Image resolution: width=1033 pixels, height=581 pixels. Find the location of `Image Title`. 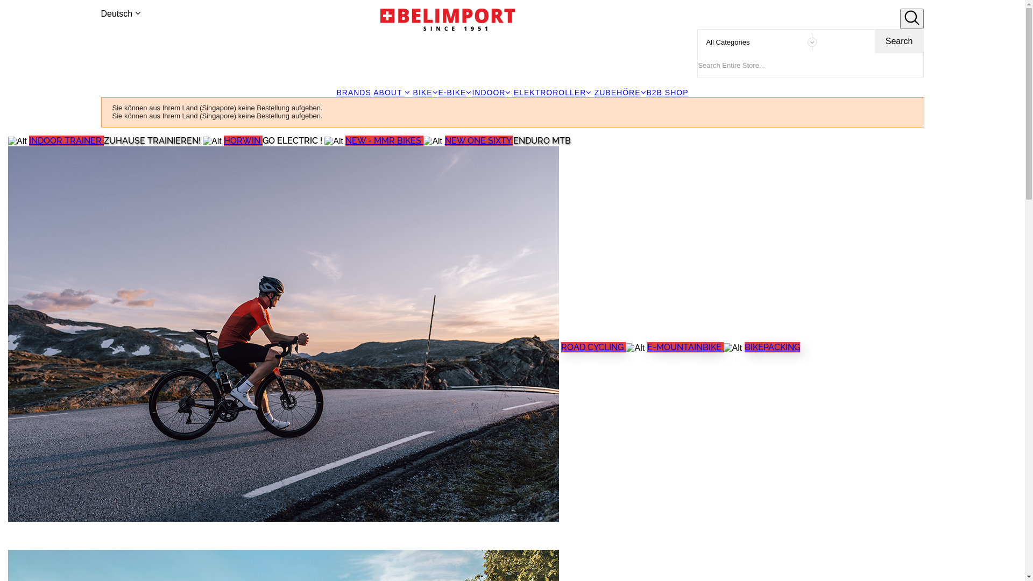

Image Title is located at coordinates (334, 141).